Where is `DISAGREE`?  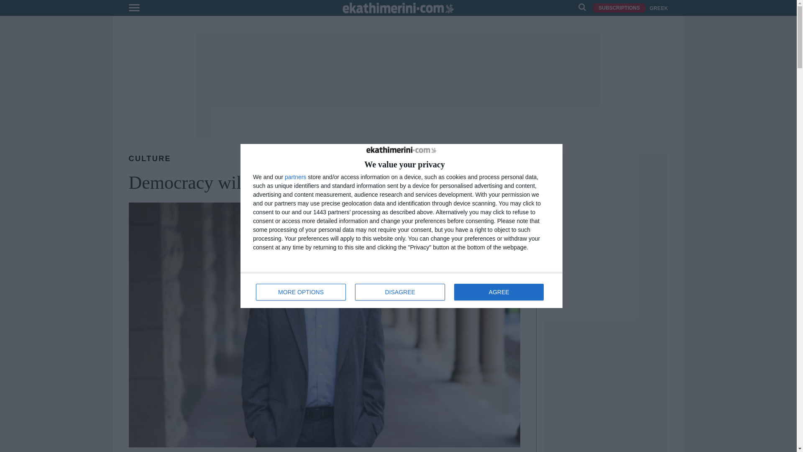 DISAGREE is located at coordinates (400, 292).